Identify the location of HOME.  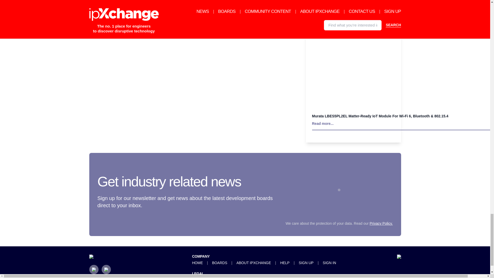
(197, 263).